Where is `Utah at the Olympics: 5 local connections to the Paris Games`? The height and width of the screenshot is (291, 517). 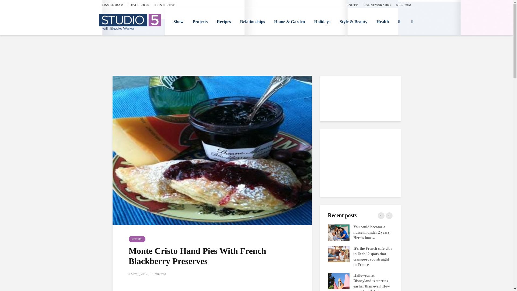 Utah at the Olympics: 5 local connections to the Paris Games is located at coordinates (209, 280).